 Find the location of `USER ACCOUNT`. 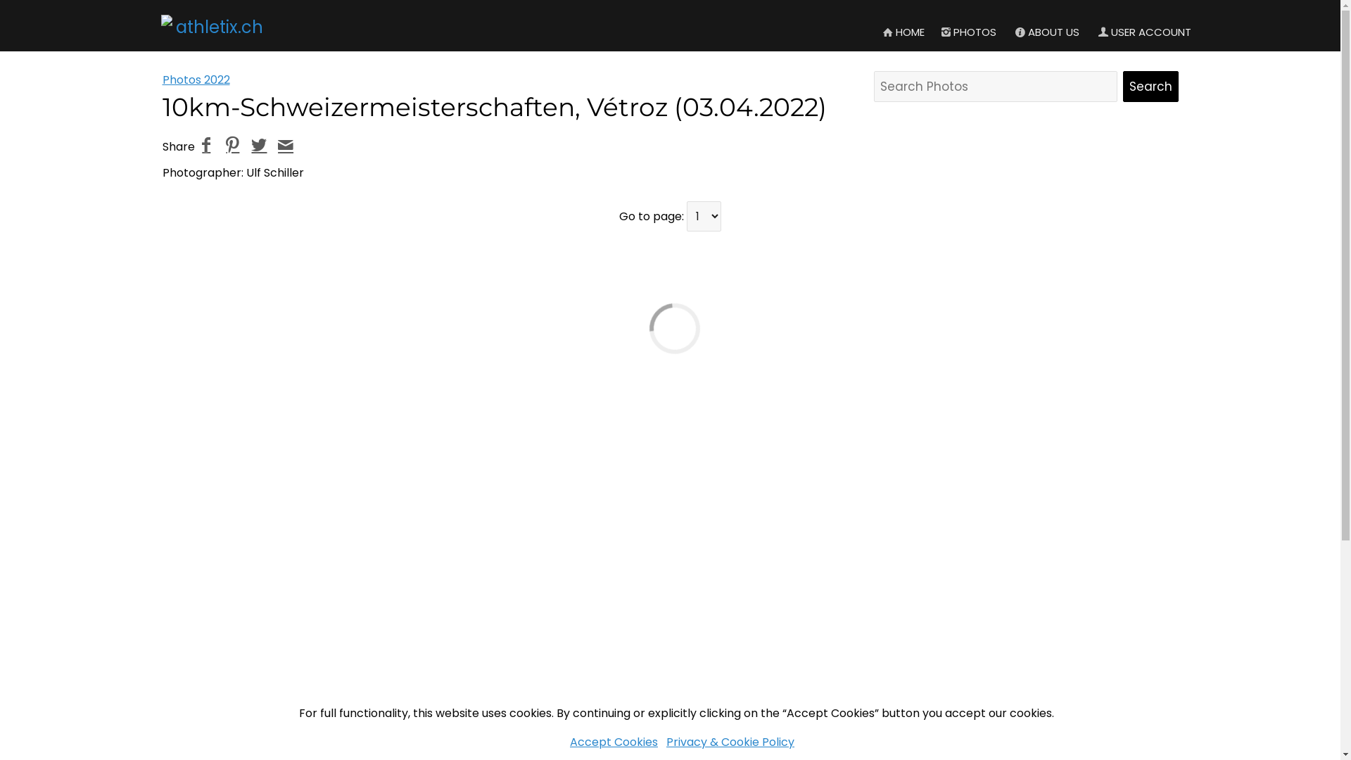

USER ACCOUNT is located at coordinates (1144, 32).